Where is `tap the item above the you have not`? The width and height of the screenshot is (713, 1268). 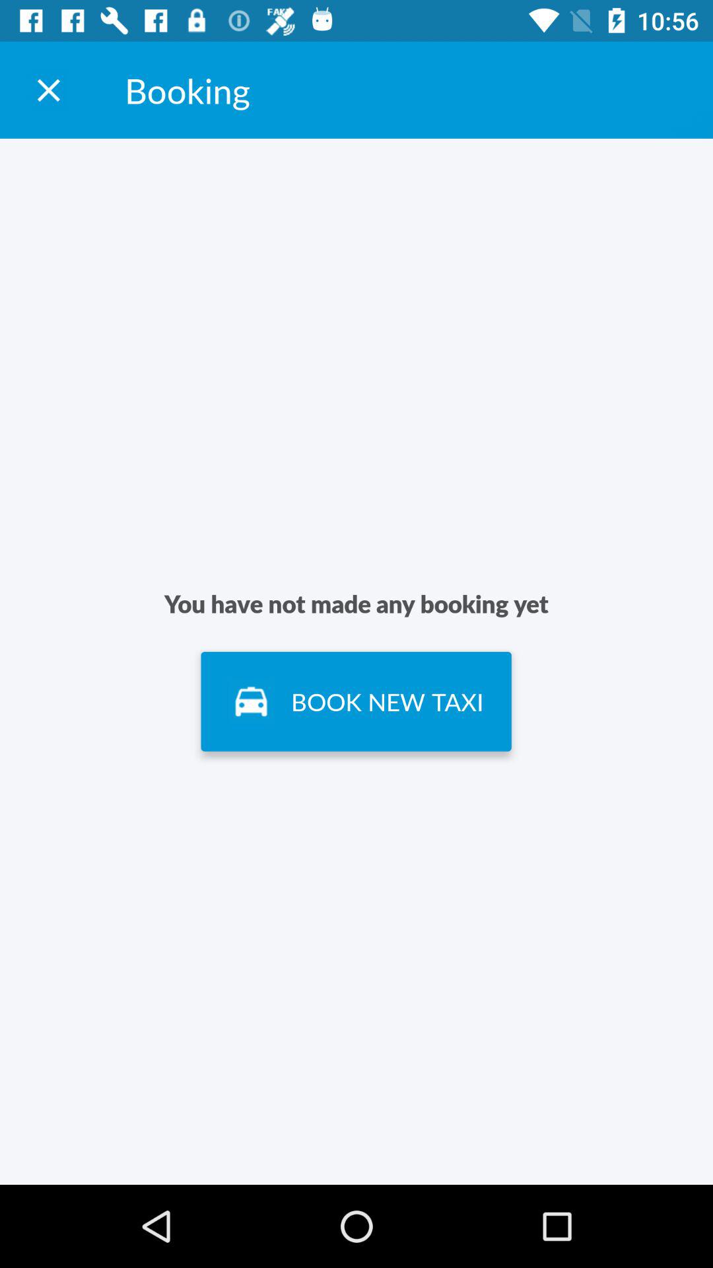 tap the item above the you have not is located at coordinates (48, 90).